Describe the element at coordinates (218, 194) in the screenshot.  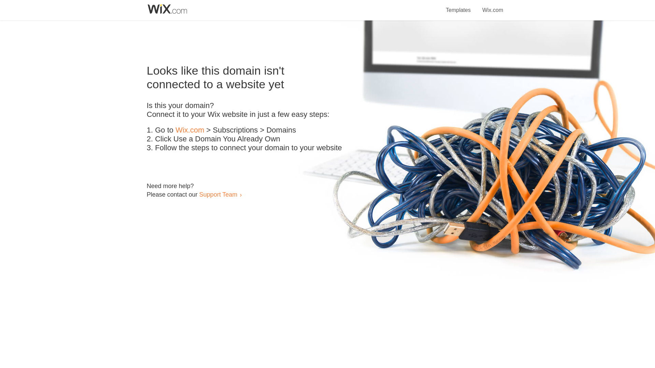
I see `Support Team` at that location.